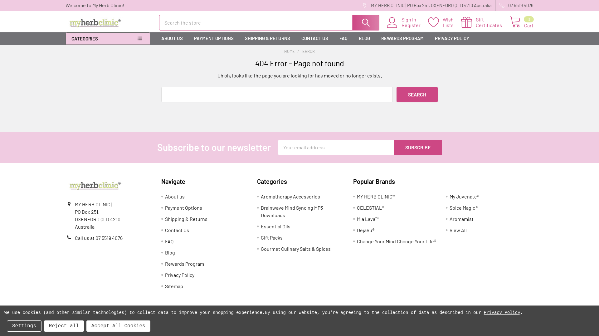 This screenshot has width=599, height=336. Describe the element at coordinates (417, 95) in the screenshot. I see `Search` at that location.